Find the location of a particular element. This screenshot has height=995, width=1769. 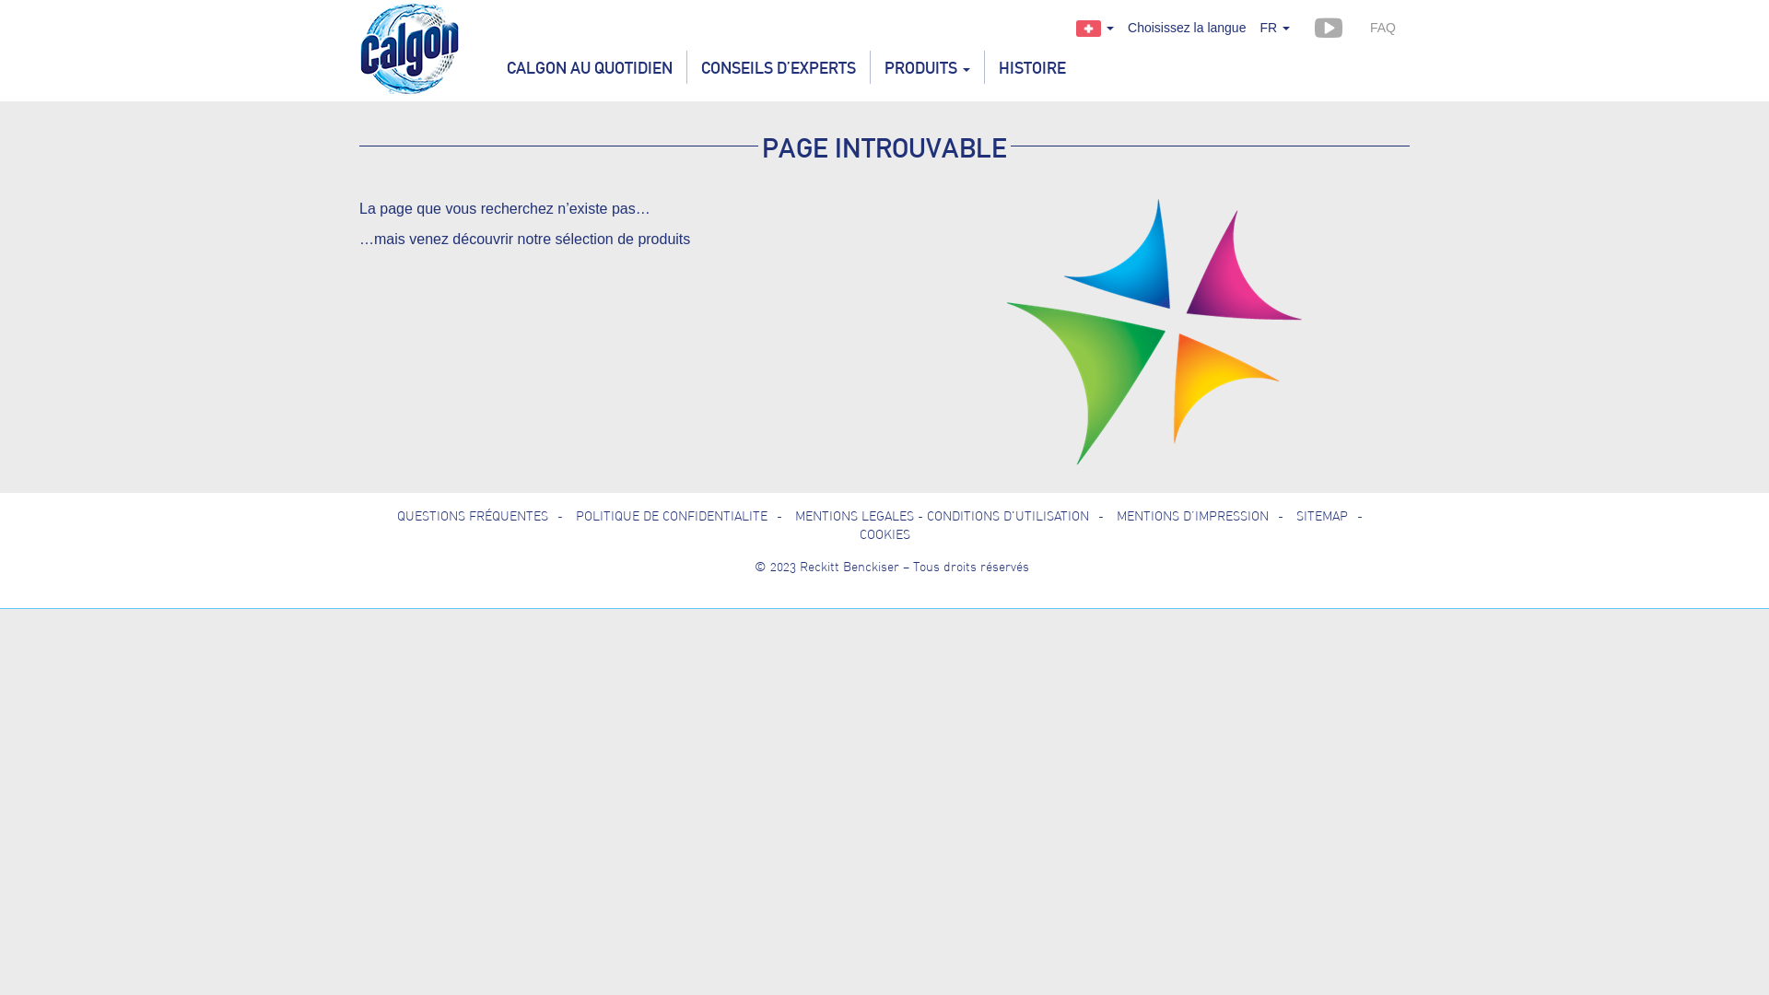

produits is located at coordinates (663, 240).